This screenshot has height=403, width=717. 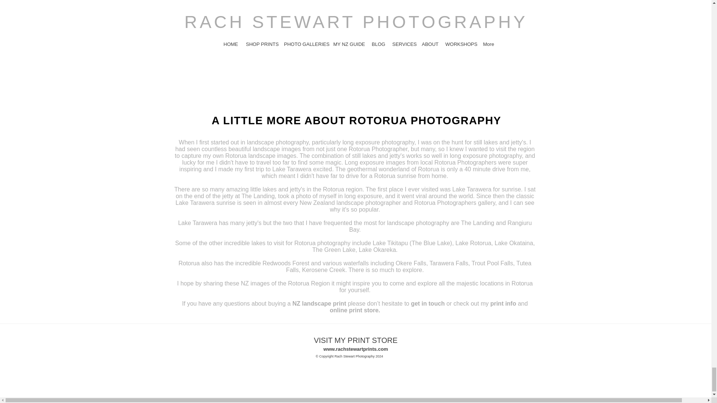 What do you see at coordinates (356, 349) in the screenshot?
I see `www.rachstewartprints.com` at bounding box center [356, 349].